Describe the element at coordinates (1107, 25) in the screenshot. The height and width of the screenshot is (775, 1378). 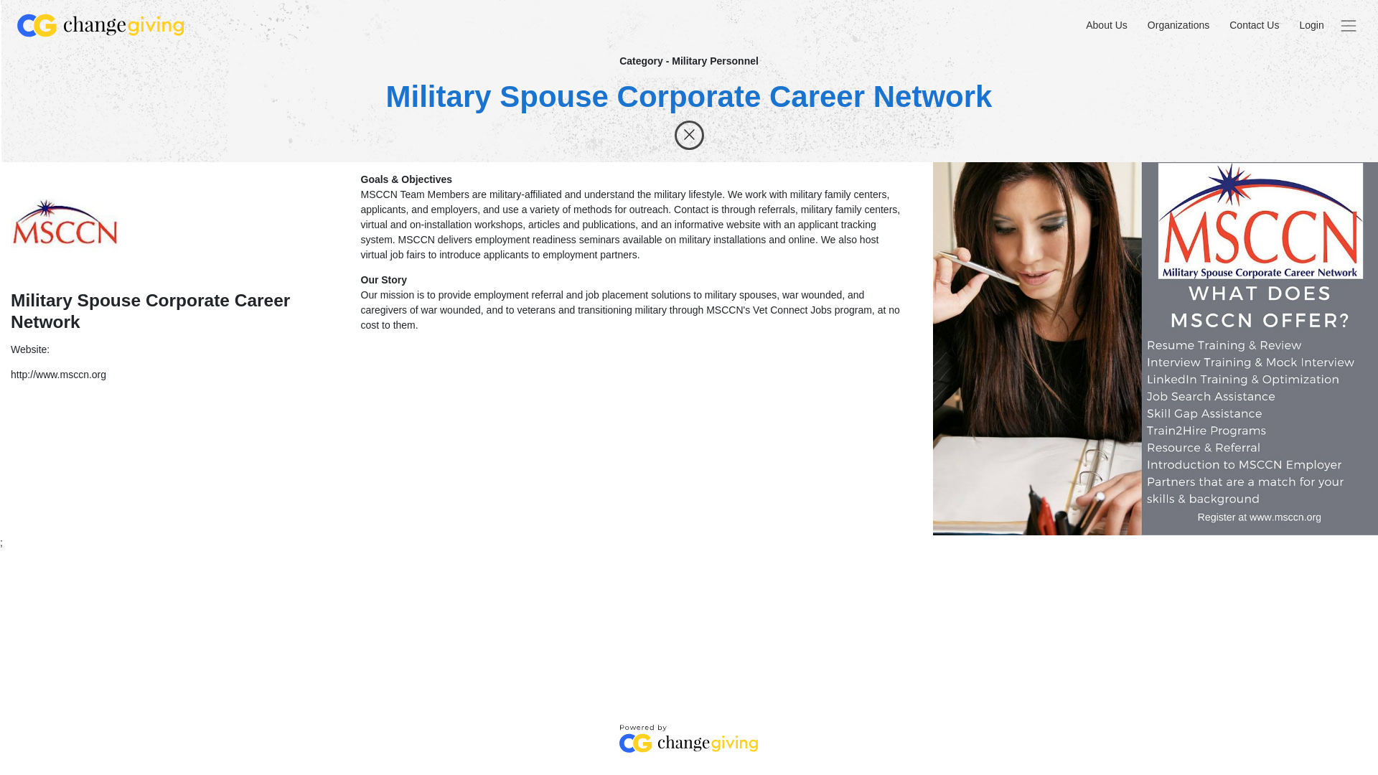
I see `About Us` at that location.